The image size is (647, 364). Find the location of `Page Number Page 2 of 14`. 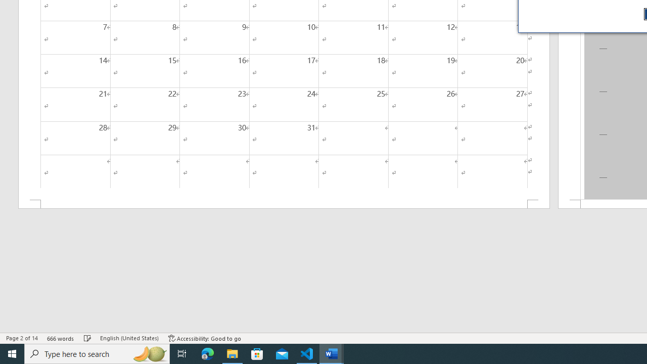

Page Number Page 2 of 14 is located at coordinates (22, 338).